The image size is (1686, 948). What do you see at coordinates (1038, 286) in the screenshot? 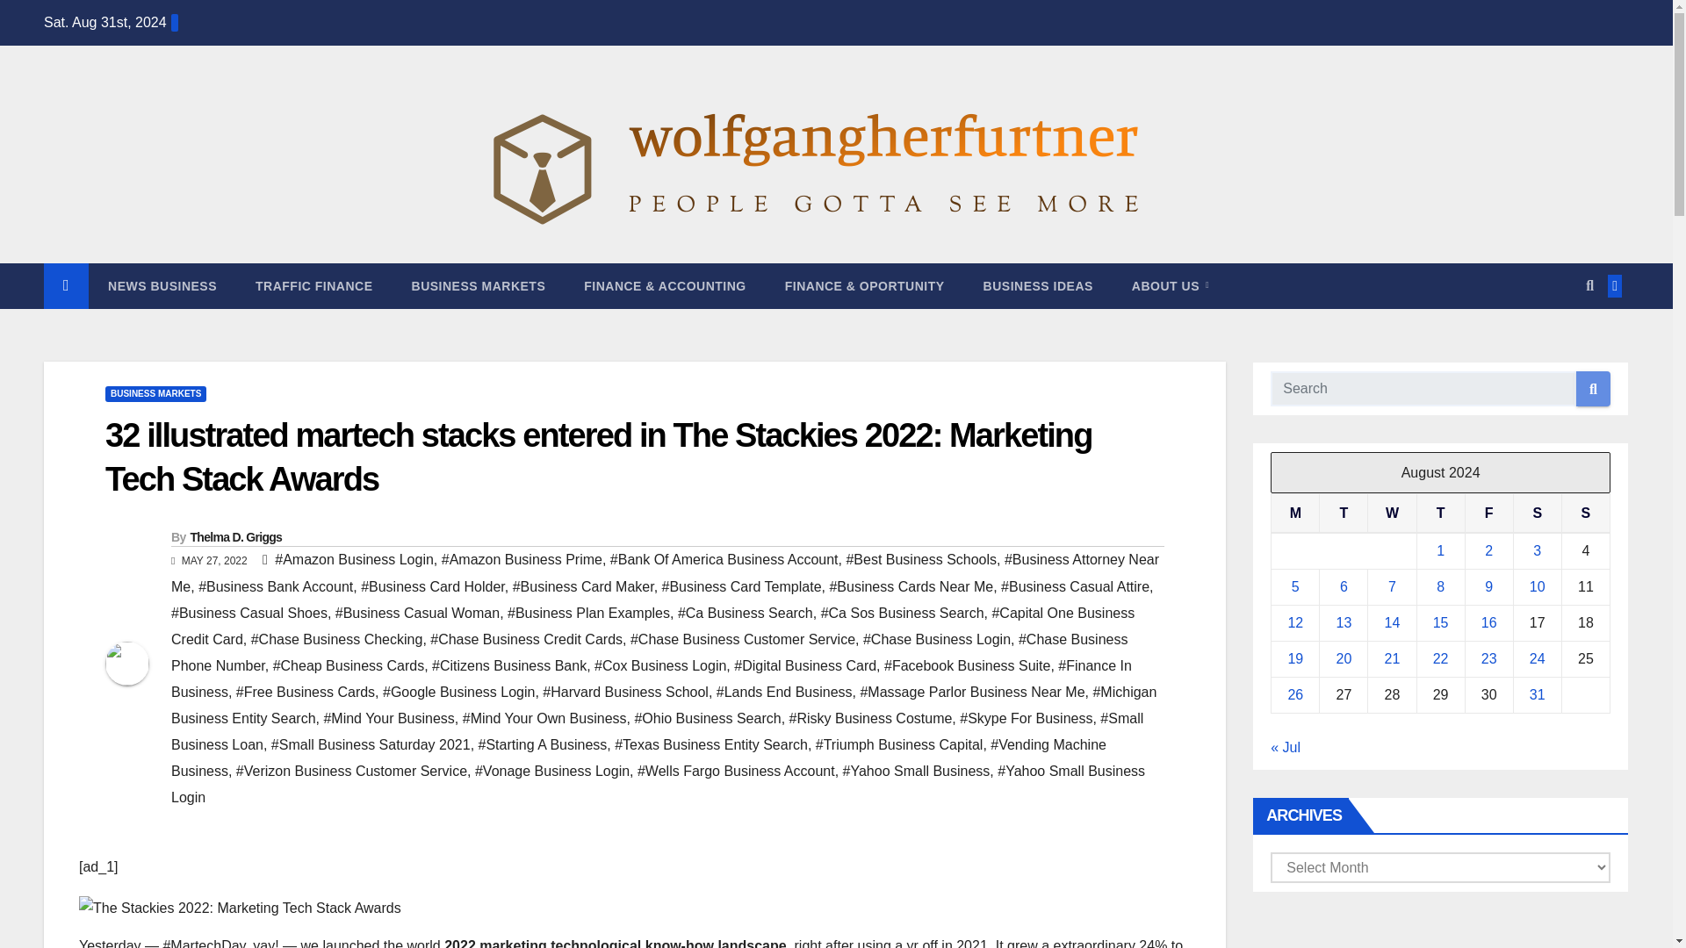
I see `BUSINESS IDEAS` at bounding box center [1038, 286].